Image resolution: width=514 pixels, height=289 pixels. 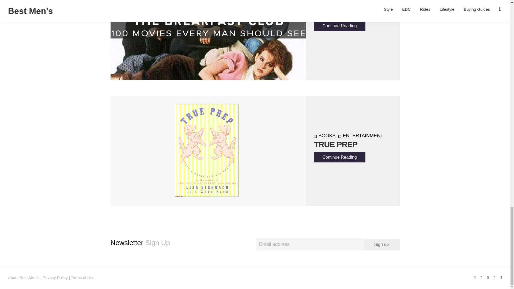 What do you see at coordinates (339, 157) in the screenshot?
I see `Continue Reading` at bounding box center [339, 157].